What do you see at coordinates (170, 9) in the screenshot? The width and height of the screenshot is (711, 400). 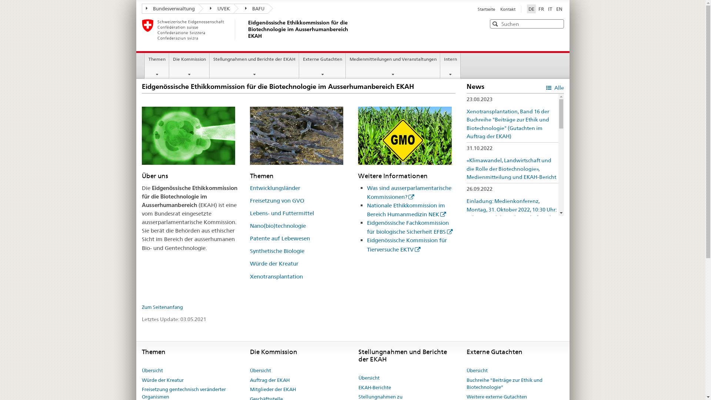 I see `Bundesverwaltung` at bounding box center [170, 9].